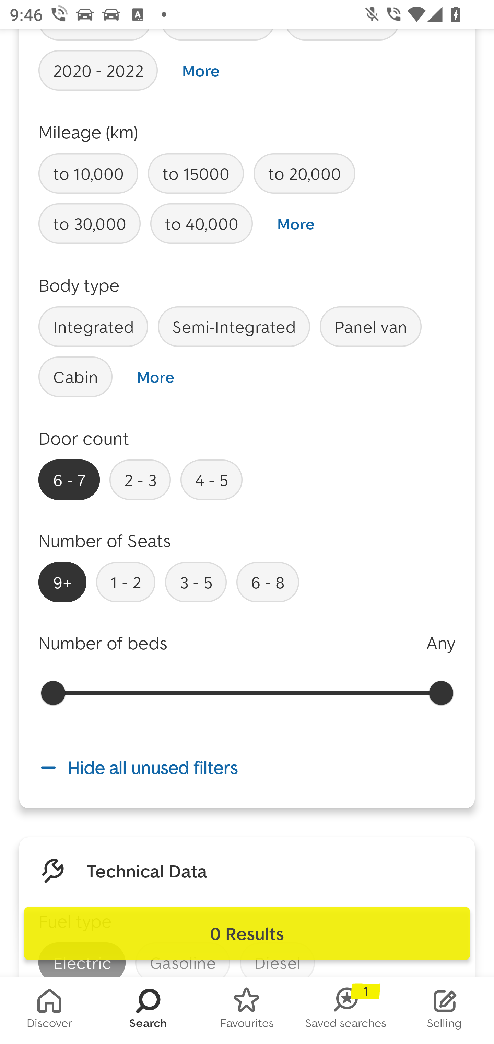  I want to click on More, so click(296, 224).